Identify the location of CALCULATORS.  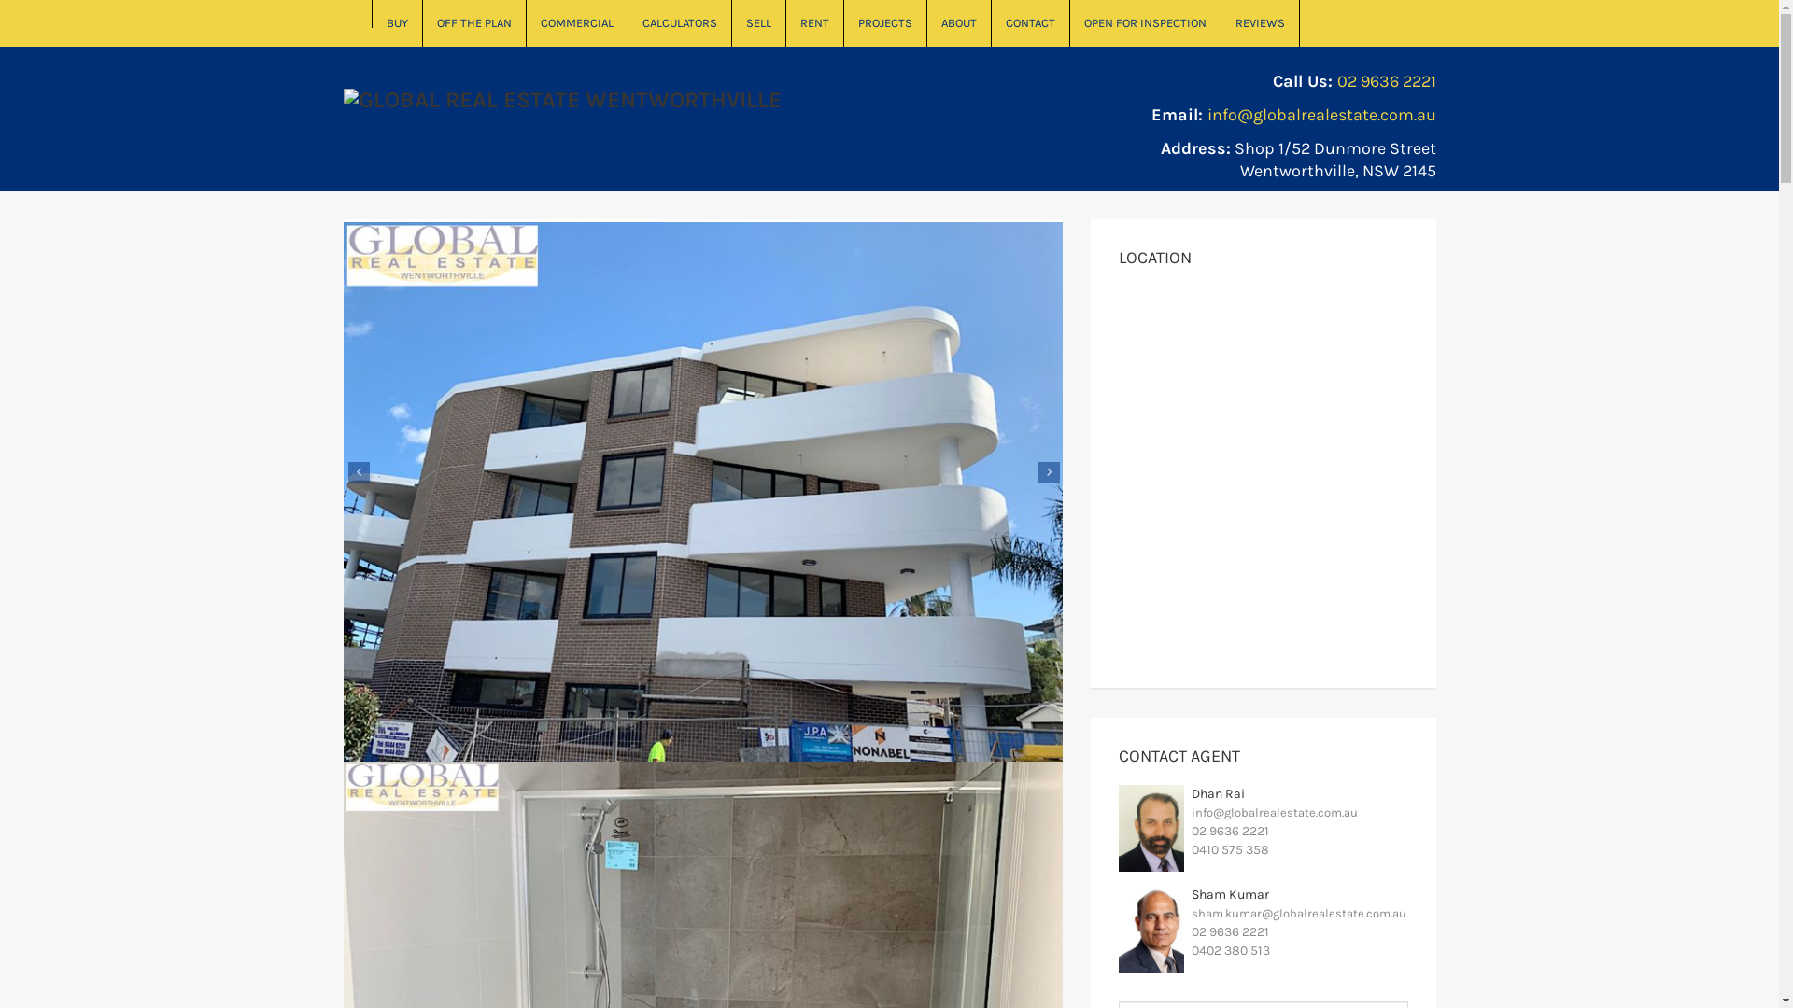
(680, 23).